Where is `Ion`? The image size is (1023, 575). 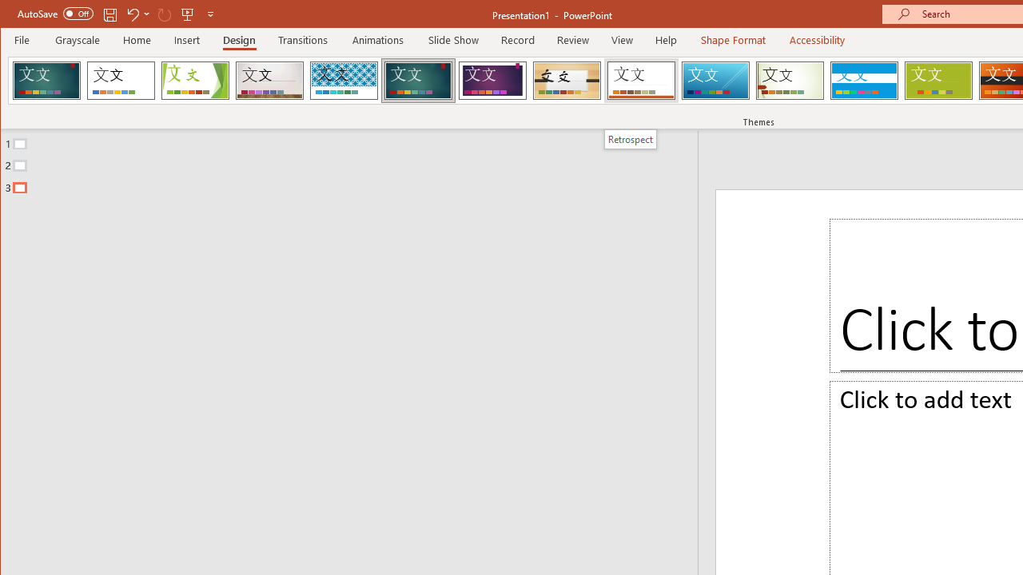 Ion is located at coordinates (418, 80).